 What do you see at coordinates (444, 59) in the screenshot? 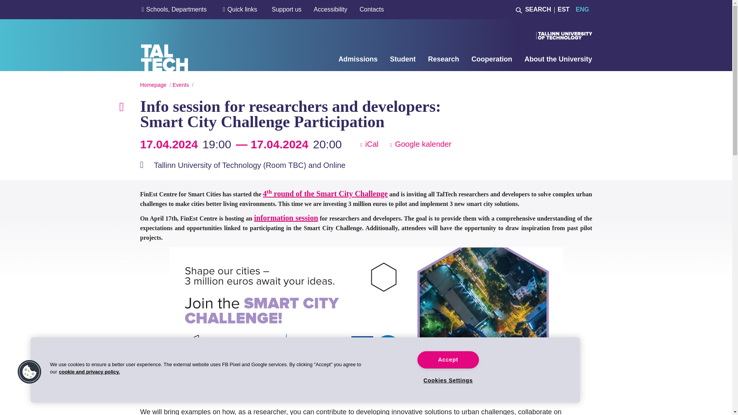
I see `Research` at bounding box center [444, 59].